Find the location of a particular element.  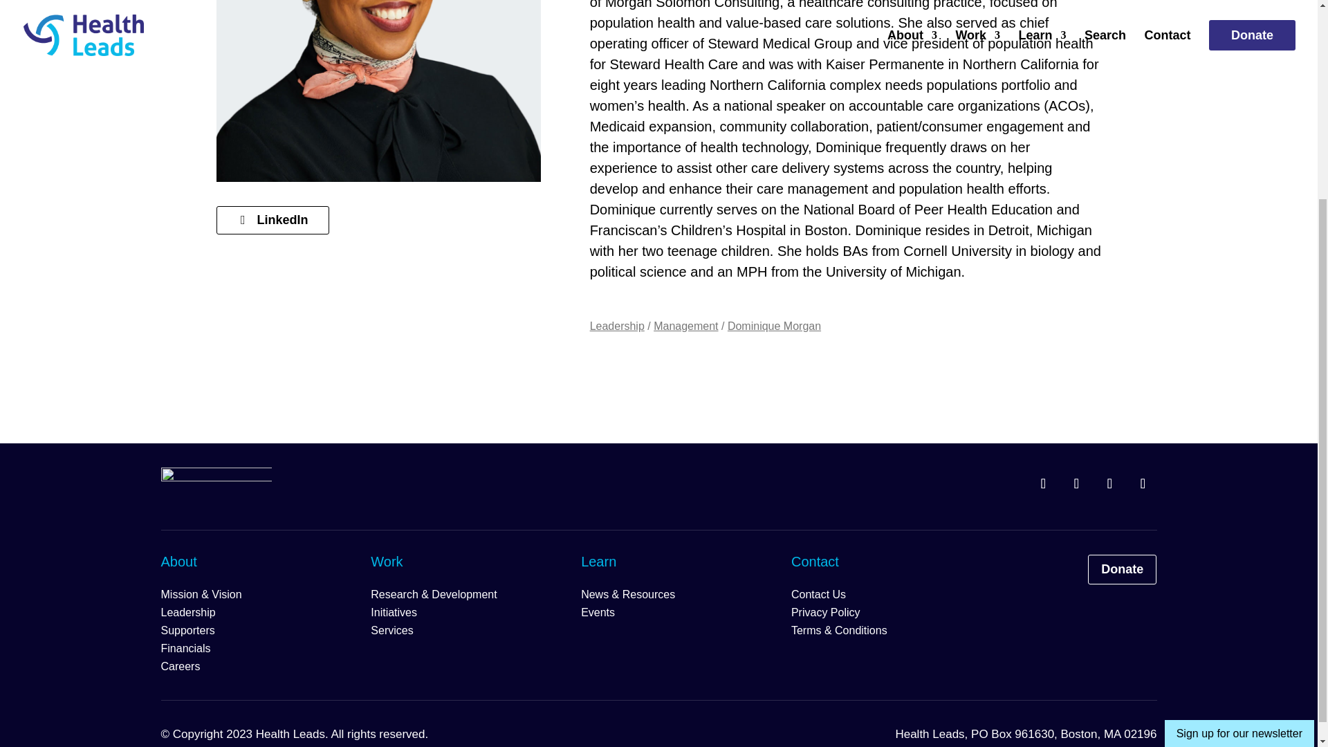

Leadership is located at coordinates (188, 612).